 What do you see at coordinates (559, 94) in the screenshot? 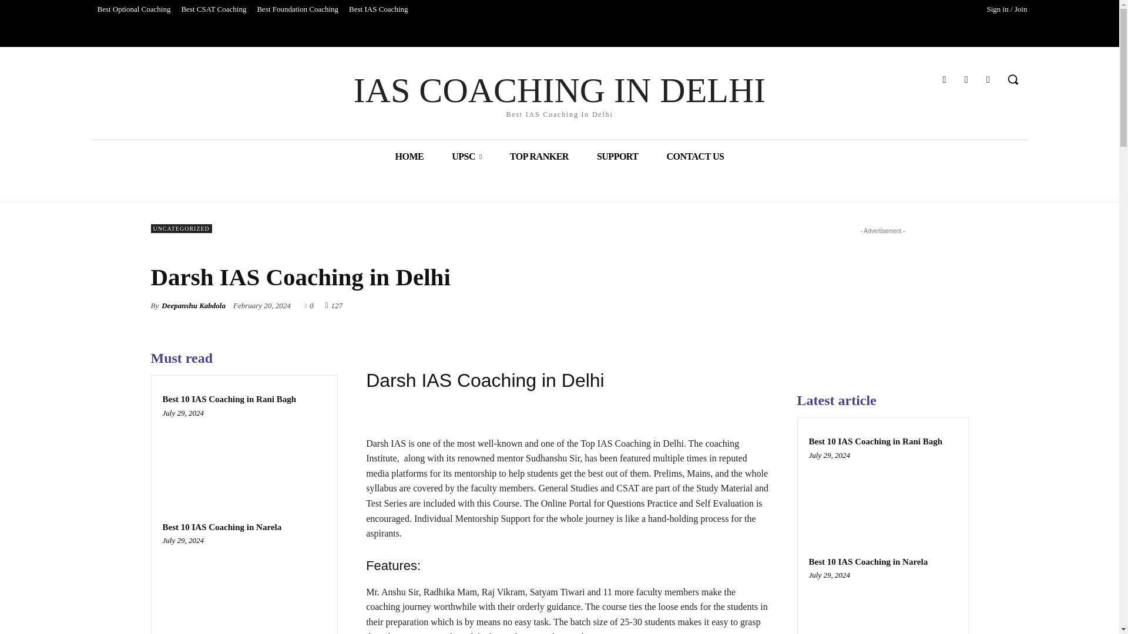
I see `best ias coaching in delhi` at bounding box center [559, 94].